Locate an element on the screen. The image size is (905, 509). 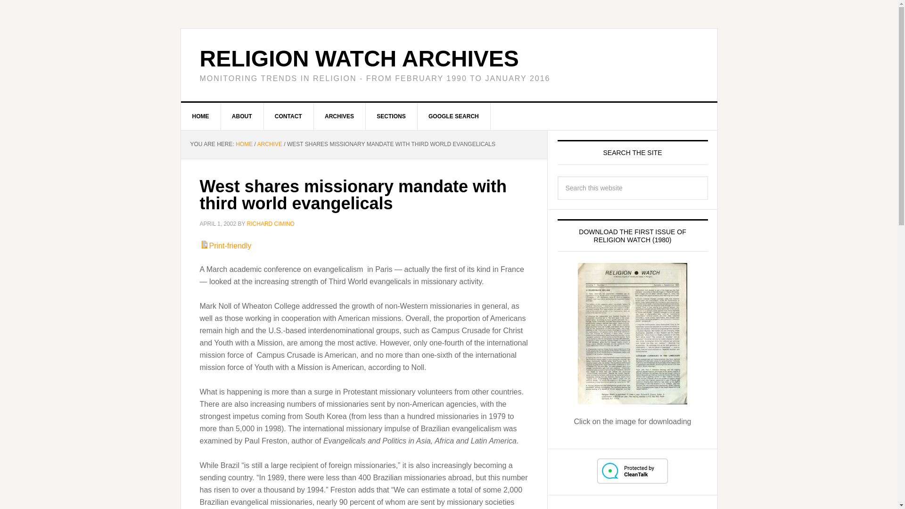
RICHARD CIMINO is located at coordinates (271, 223).